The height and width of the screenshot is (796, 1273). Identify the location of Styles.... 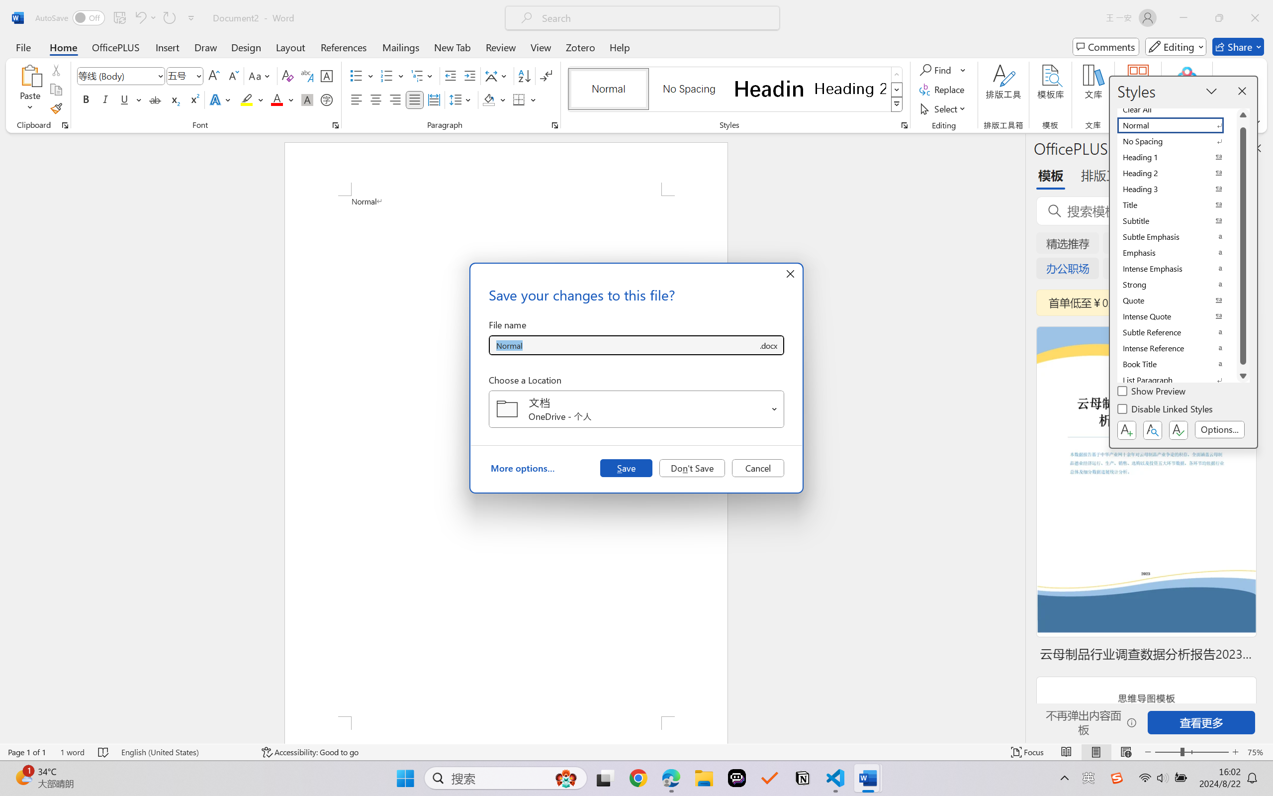
(904, 125).